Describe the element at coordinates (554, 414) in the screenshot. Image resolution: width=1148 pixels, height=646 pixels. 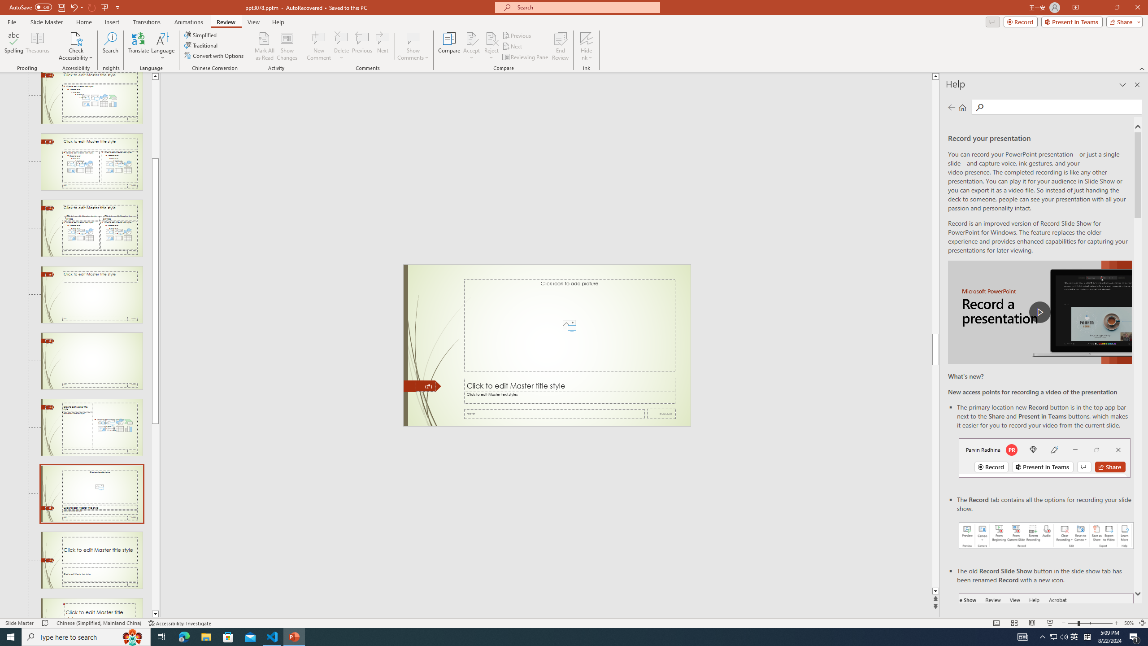
I see `Footer` at that location.